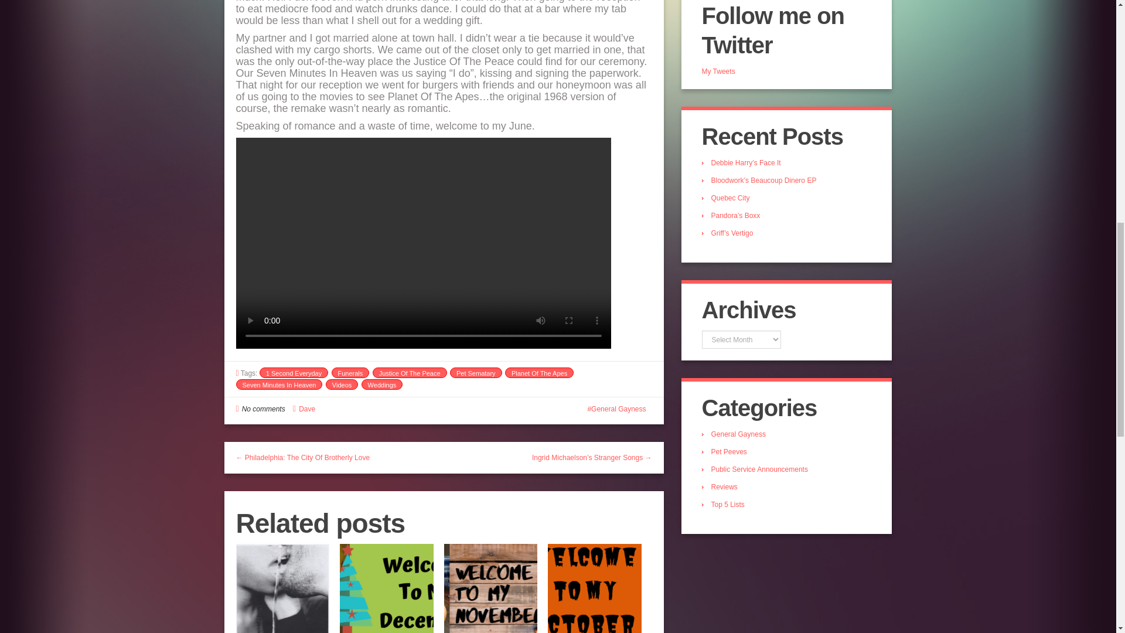 This screenshot has height=633, width=1125. Describe the element at coordinates (476, 373) in the screenshot. I see `Pet Sematary` at that location.